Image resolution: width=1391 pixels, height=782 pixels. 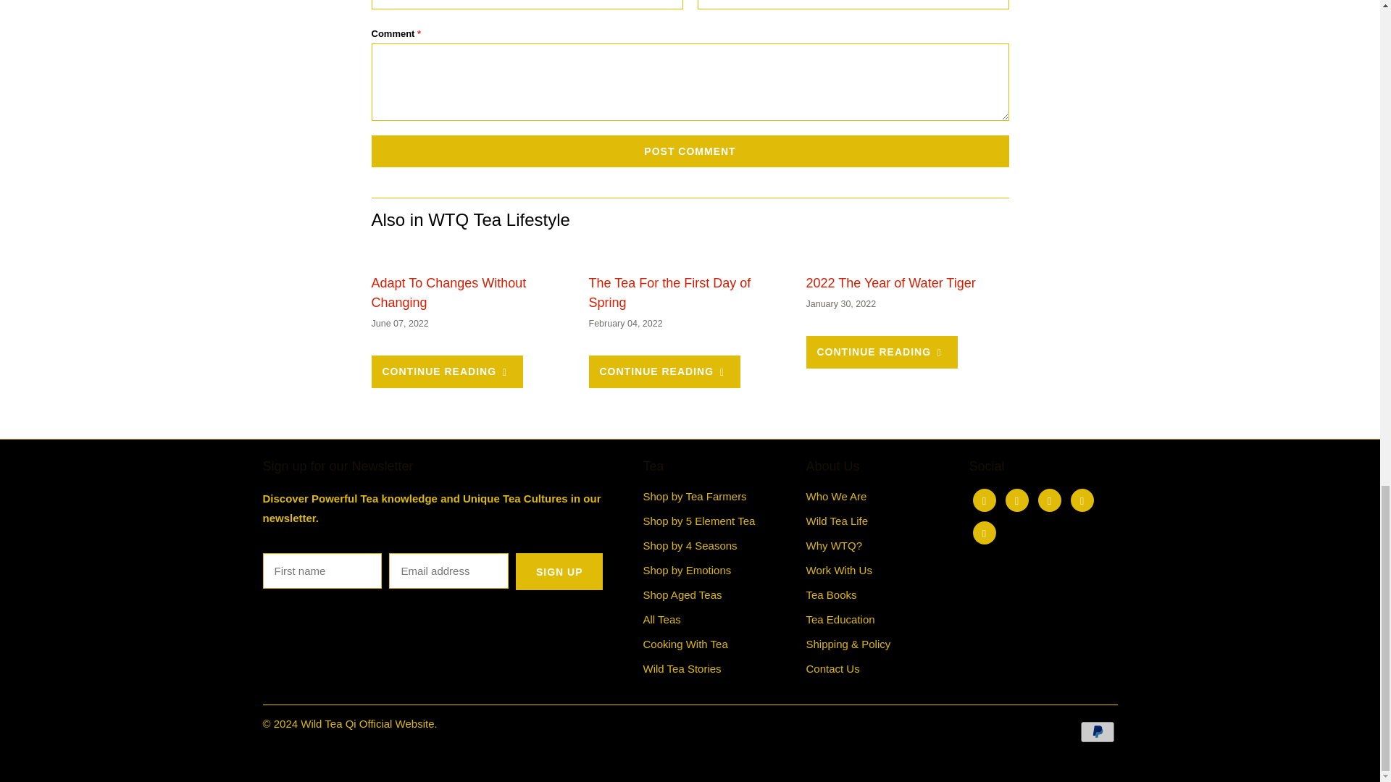 I want to click on Adapt To Changes Without Changing, so click(x=472, y=252).